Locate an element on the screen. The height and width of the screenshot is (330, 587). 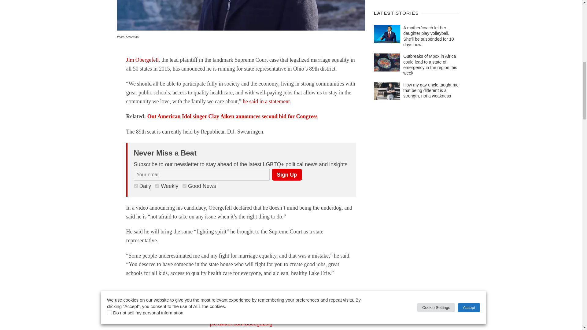
1920885 is located at coordinates (136, 186).